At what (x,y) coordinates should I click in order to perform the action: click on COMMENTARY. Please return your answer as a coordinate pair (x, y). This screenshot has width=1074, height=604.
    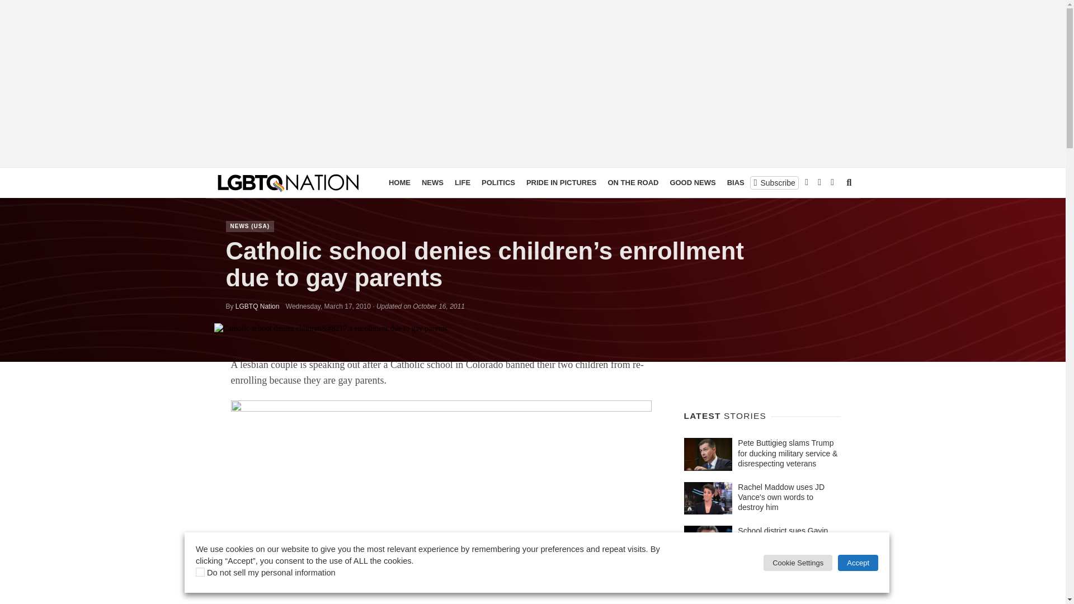
    Looking at the image, I should click on (809, 183).